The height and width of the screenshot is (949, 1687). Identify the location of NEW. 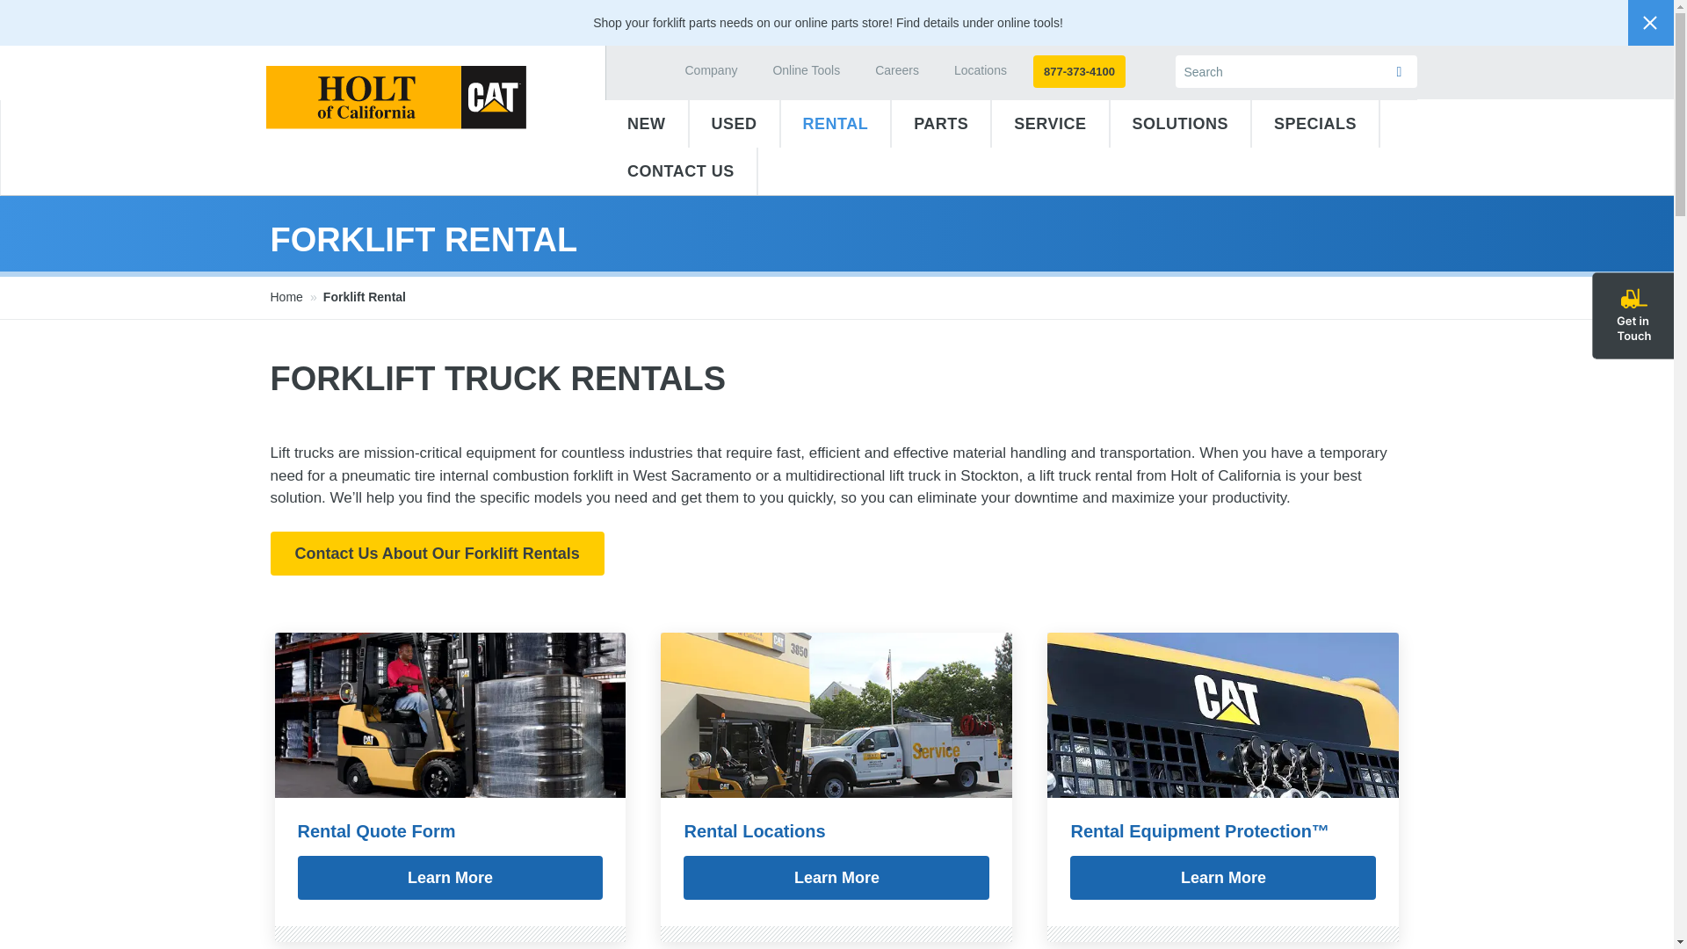
(647, 124).